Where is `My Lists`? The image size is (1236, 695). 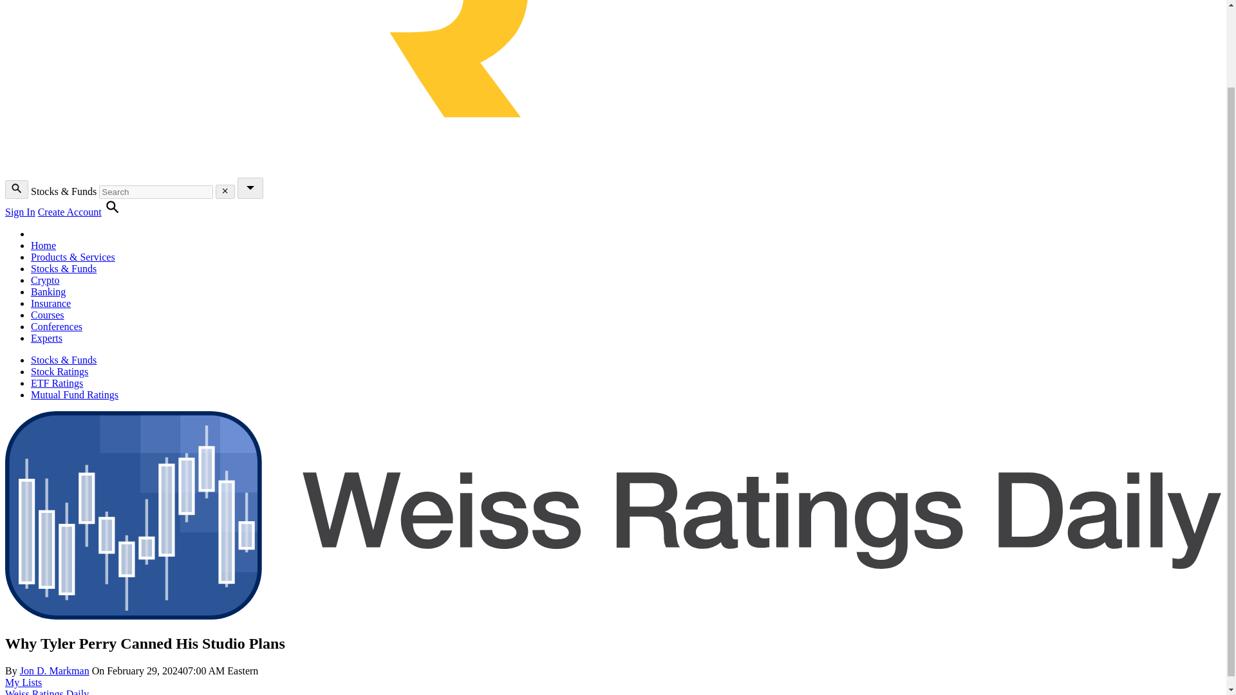
My Lists is located at coordinates (23, 682).